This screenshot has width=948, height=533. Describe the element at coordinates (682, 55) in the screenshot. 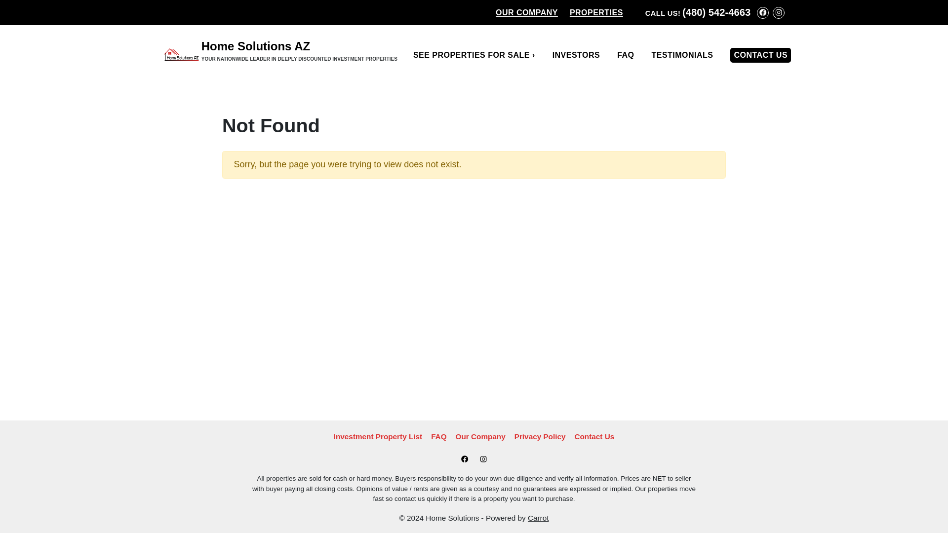

I see `TESTIMONIALS` at that location.